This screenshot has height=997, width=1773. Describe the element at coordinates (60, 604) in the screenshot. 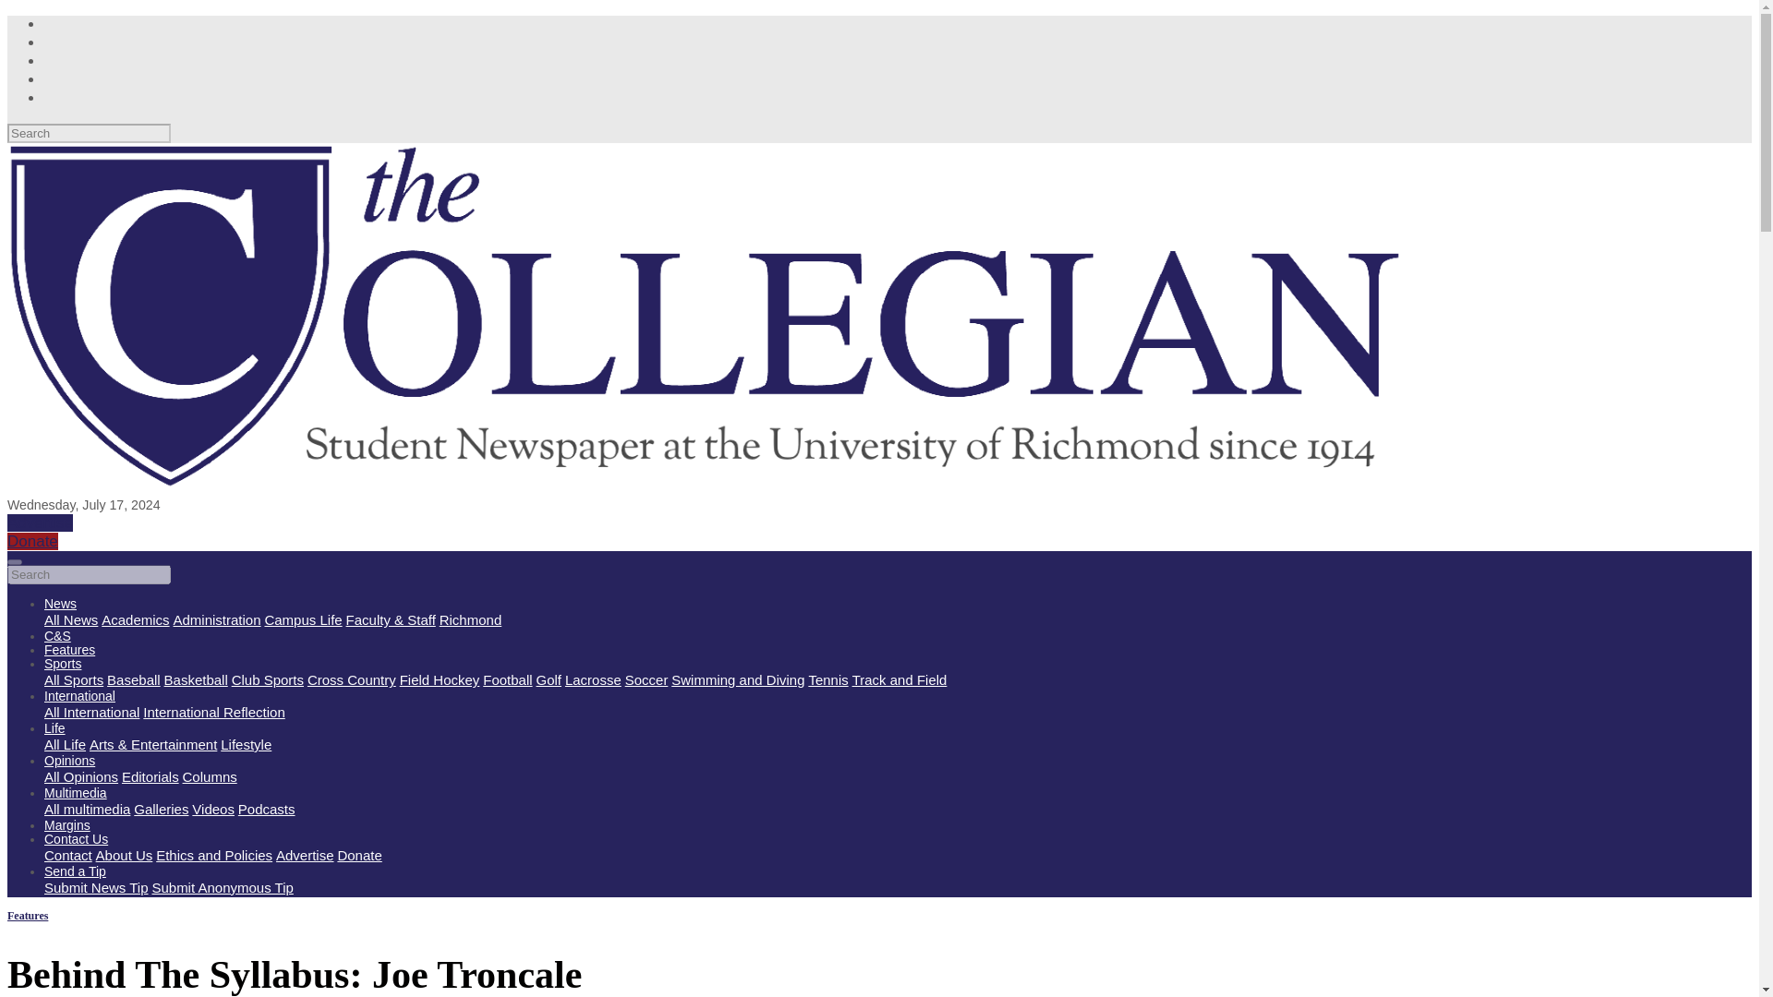

I see `News` at that location.